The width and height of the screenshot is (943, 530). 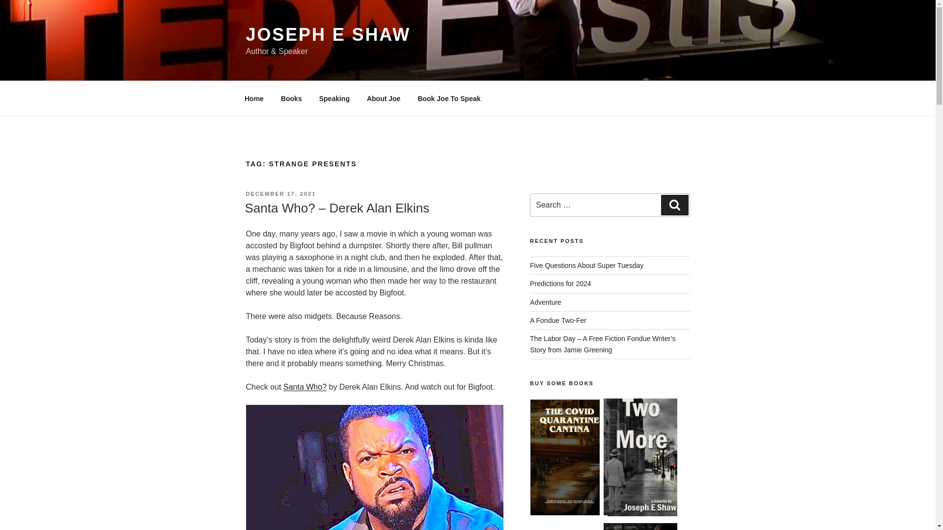 I want to click on Five Questions About Super Tuesday, so click(x=586, y=265).